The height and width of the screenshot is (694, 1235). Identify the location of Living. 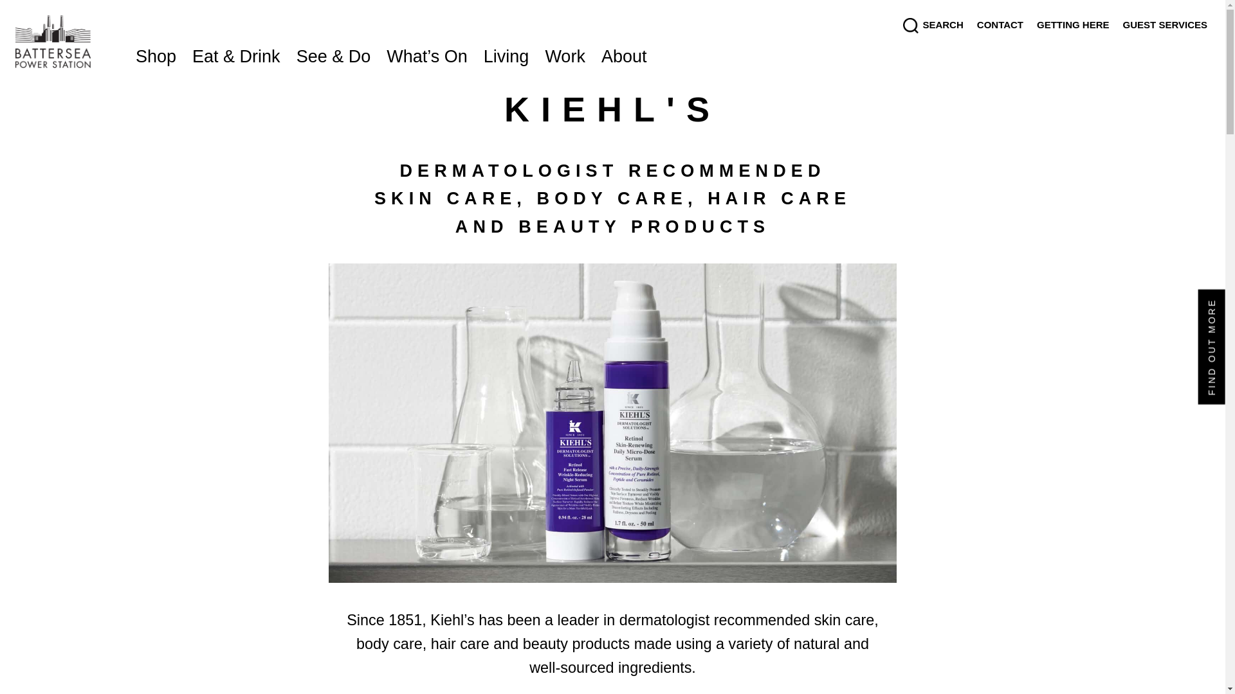
(506, 58).